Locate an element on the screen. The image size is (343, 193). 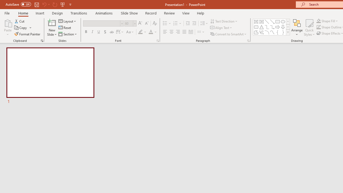
Numbering is located at coordinates (177, 24).